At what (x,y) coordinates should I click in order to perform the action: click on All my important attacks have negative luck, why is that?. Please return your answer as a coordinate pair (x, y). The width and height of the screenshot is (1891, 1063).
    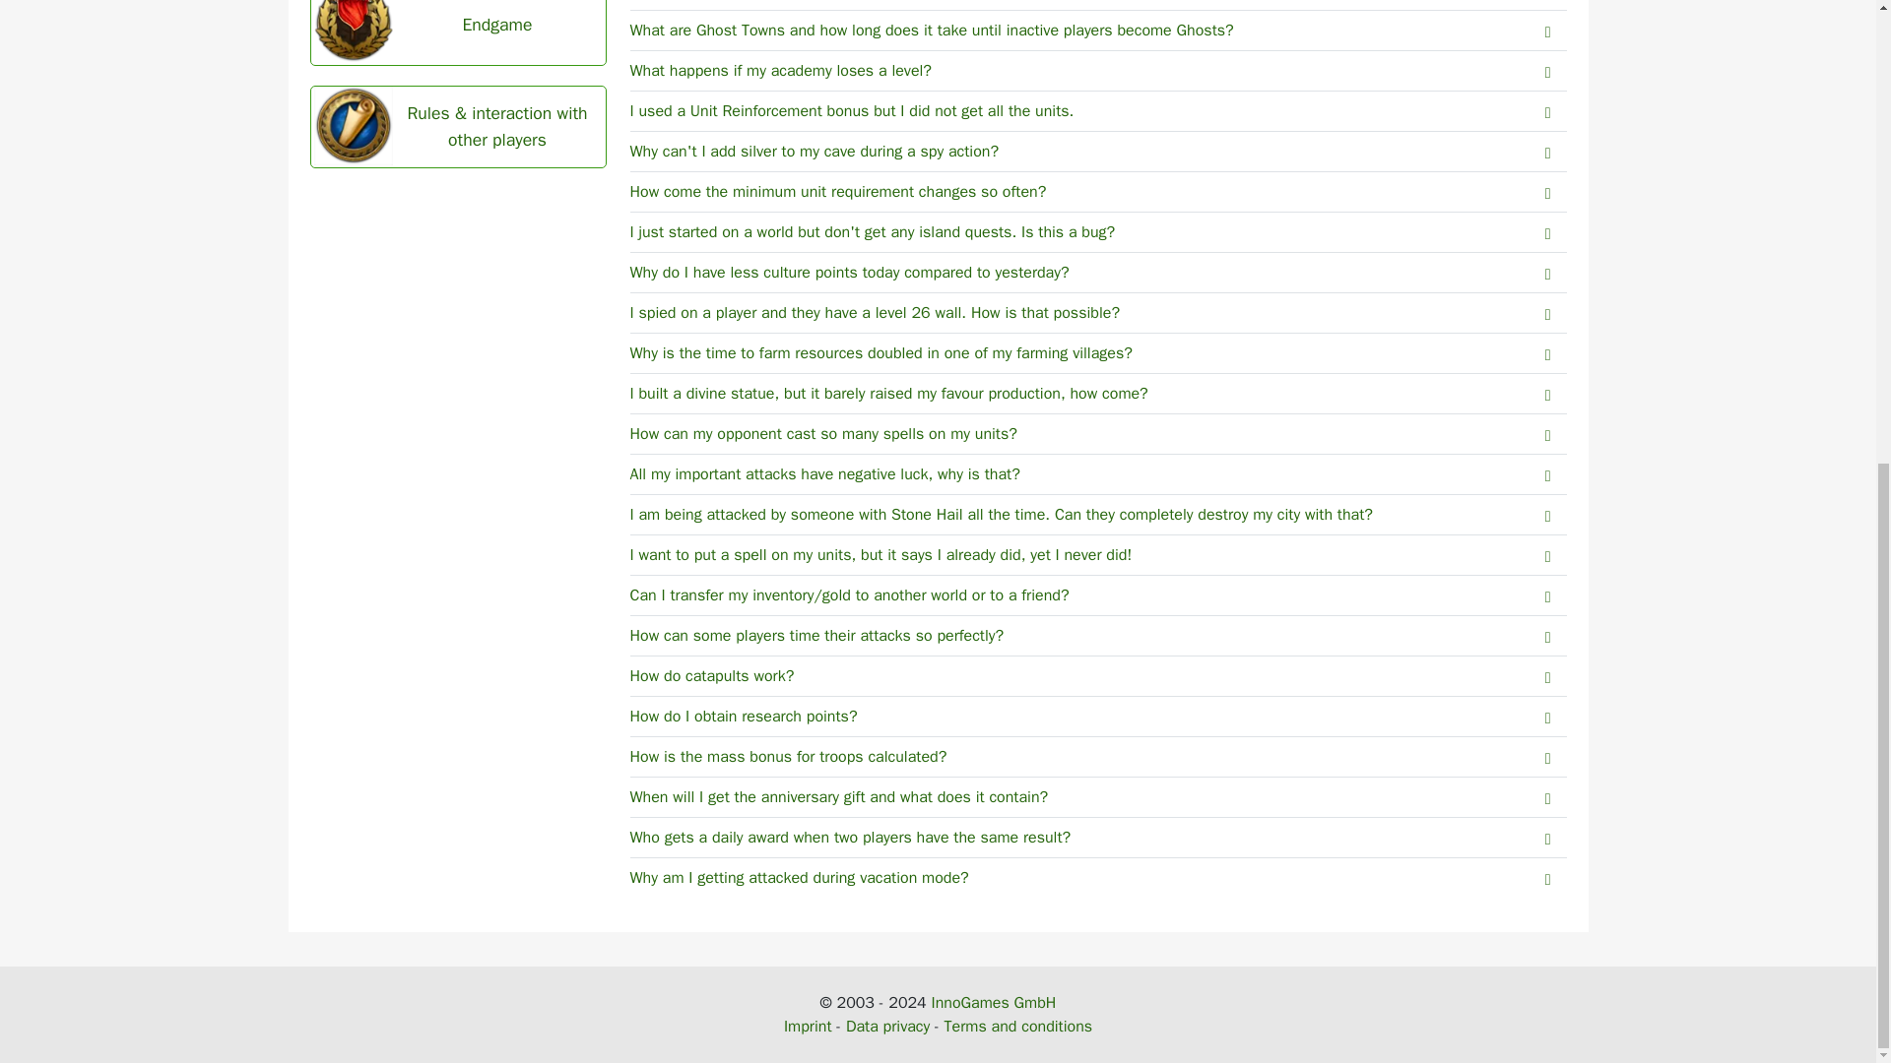
    Looking at the image, I should click on (1098, 474).